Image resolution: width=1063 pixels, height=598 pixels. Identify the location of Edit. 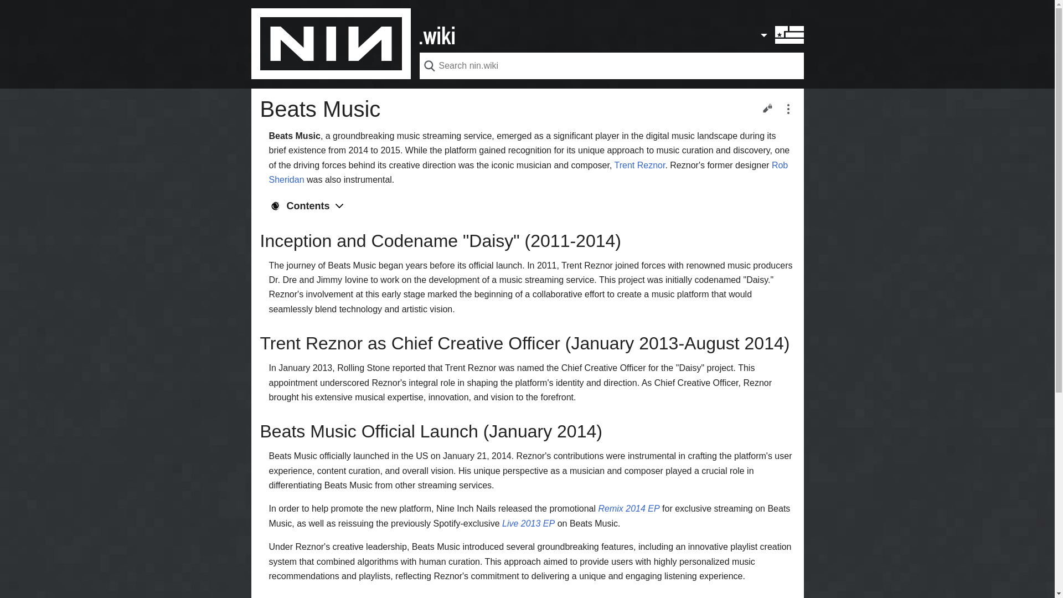
(767, 107).